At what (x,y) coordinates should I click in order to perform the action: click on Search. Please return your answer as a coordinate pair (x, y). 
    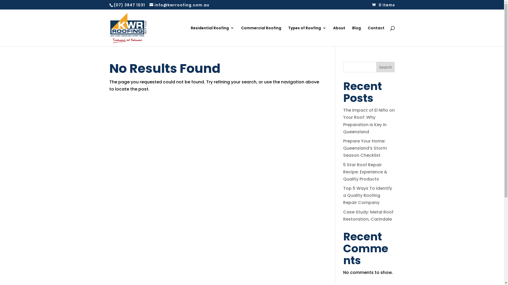
    Looking at the image, I should click on (386, 67).